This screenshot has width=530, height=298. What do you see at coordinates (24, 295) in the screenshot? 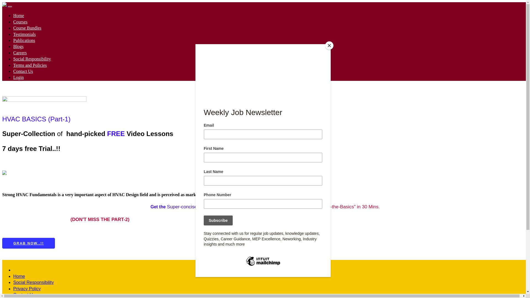
I see `Contact Us` at bounding box center [24, 295].